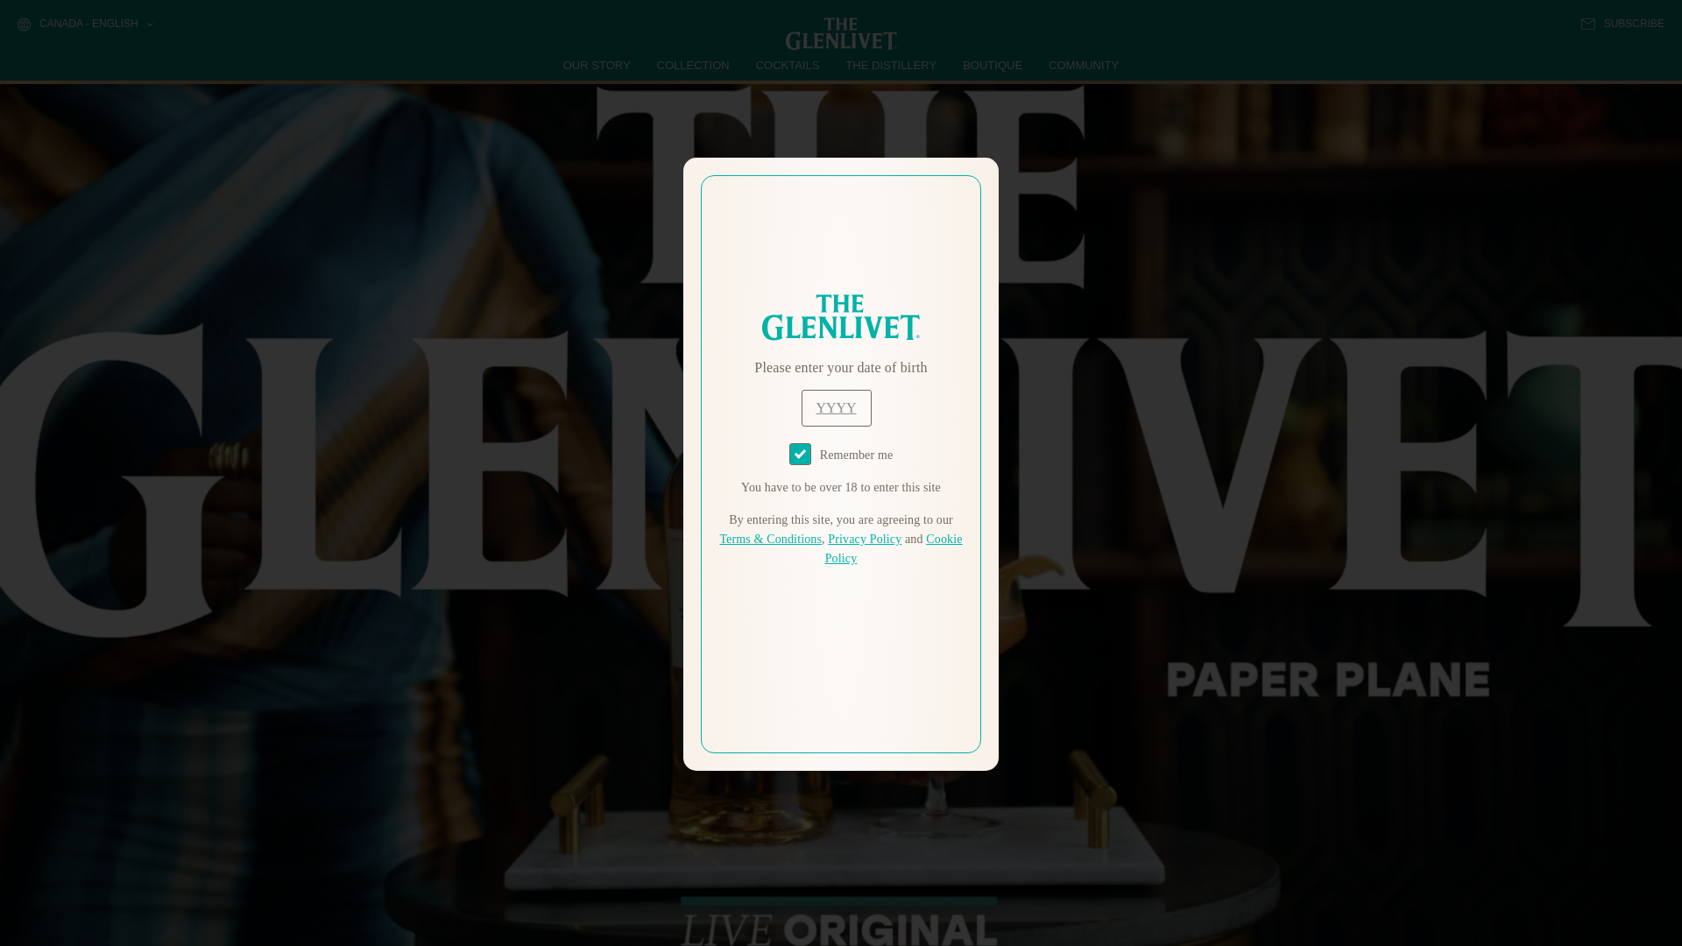  What do you see at coordinates (894, 548) in the screenshot?
I see `Cookie Policy` at bounding box center [894, 548].